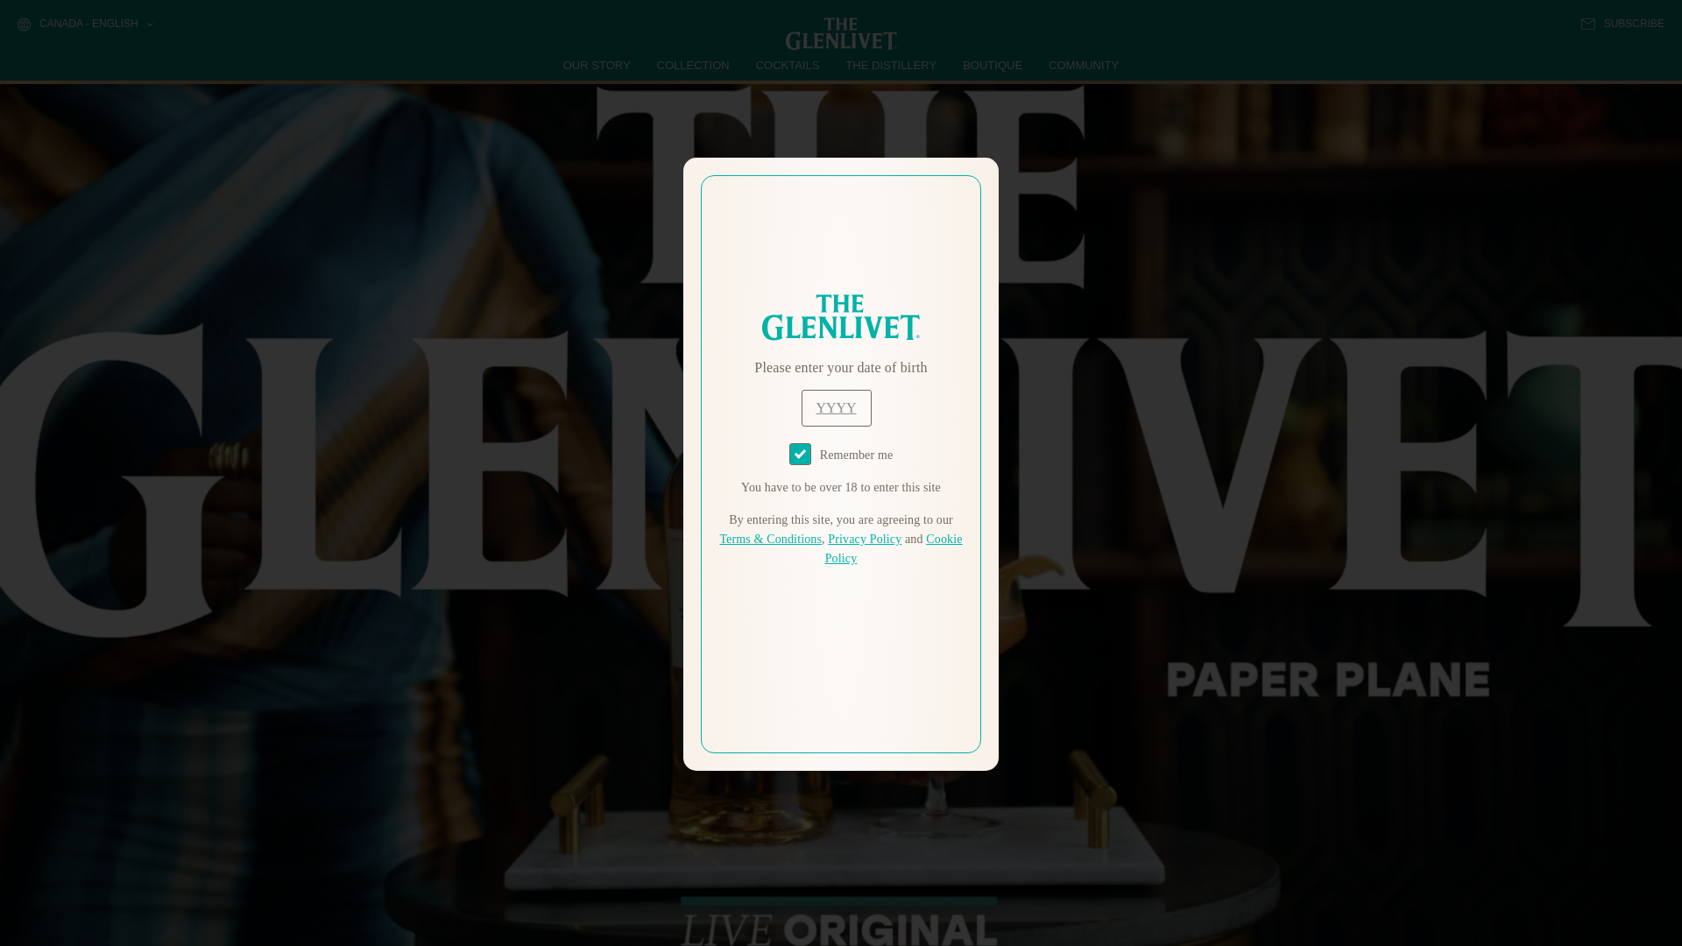  What do you see at coordinates (894, 548) in the screenshot?
I see `Cookie Policy` at bounding box center [894, 548].